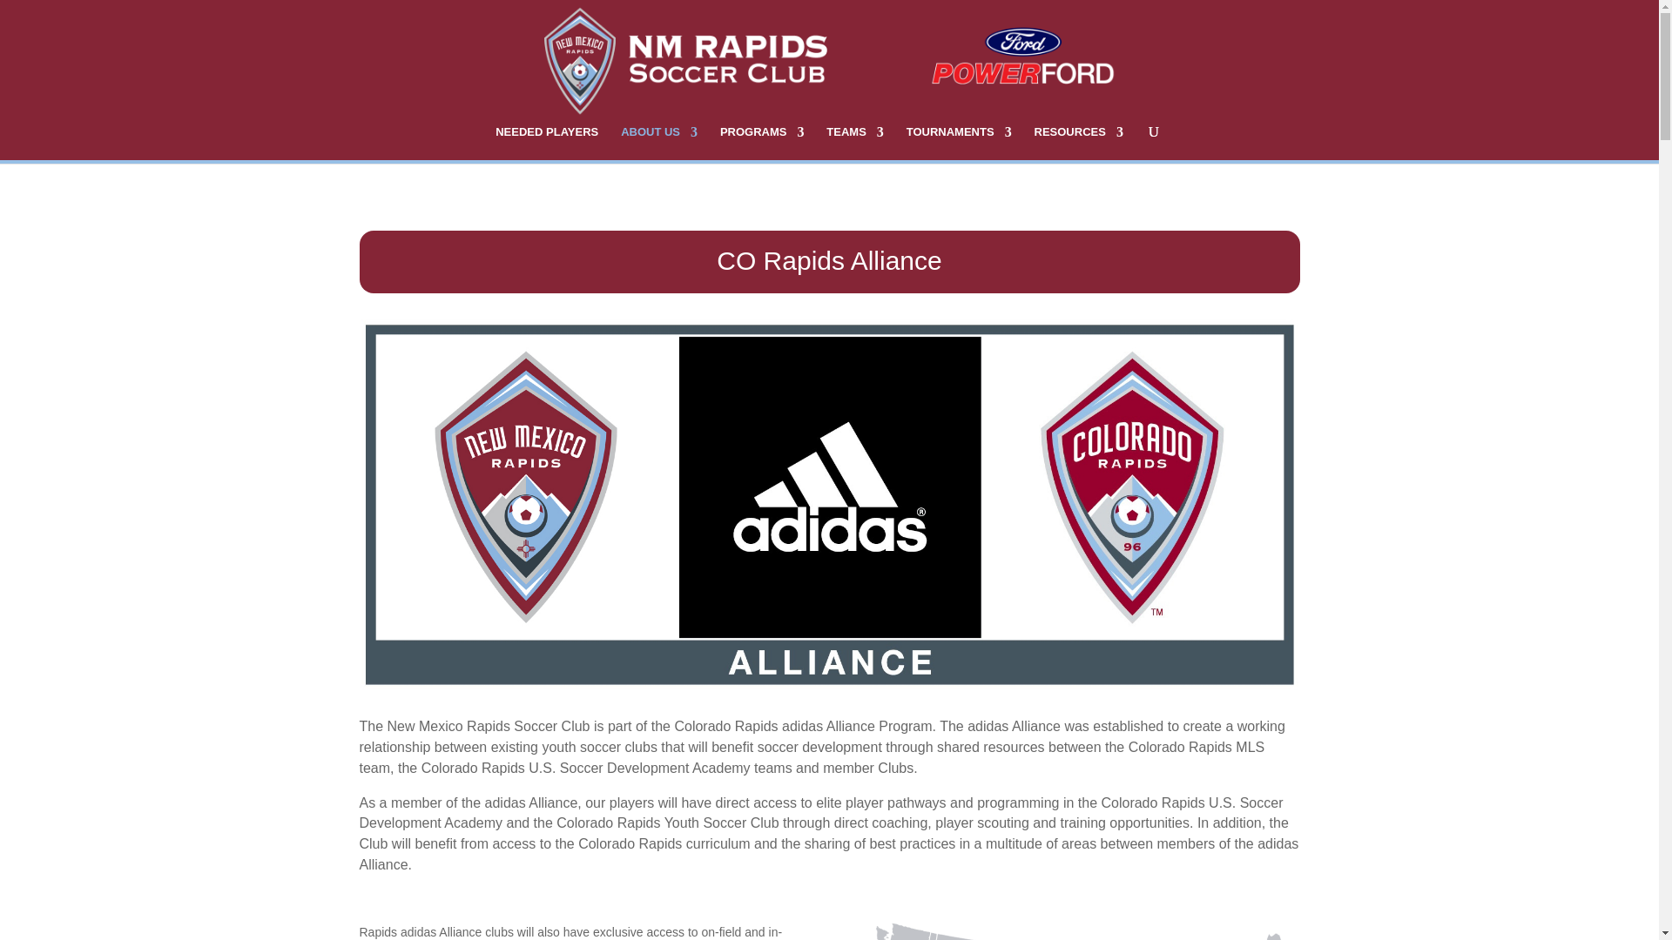  I want to click on PROGRAMS, so click(762, 143).